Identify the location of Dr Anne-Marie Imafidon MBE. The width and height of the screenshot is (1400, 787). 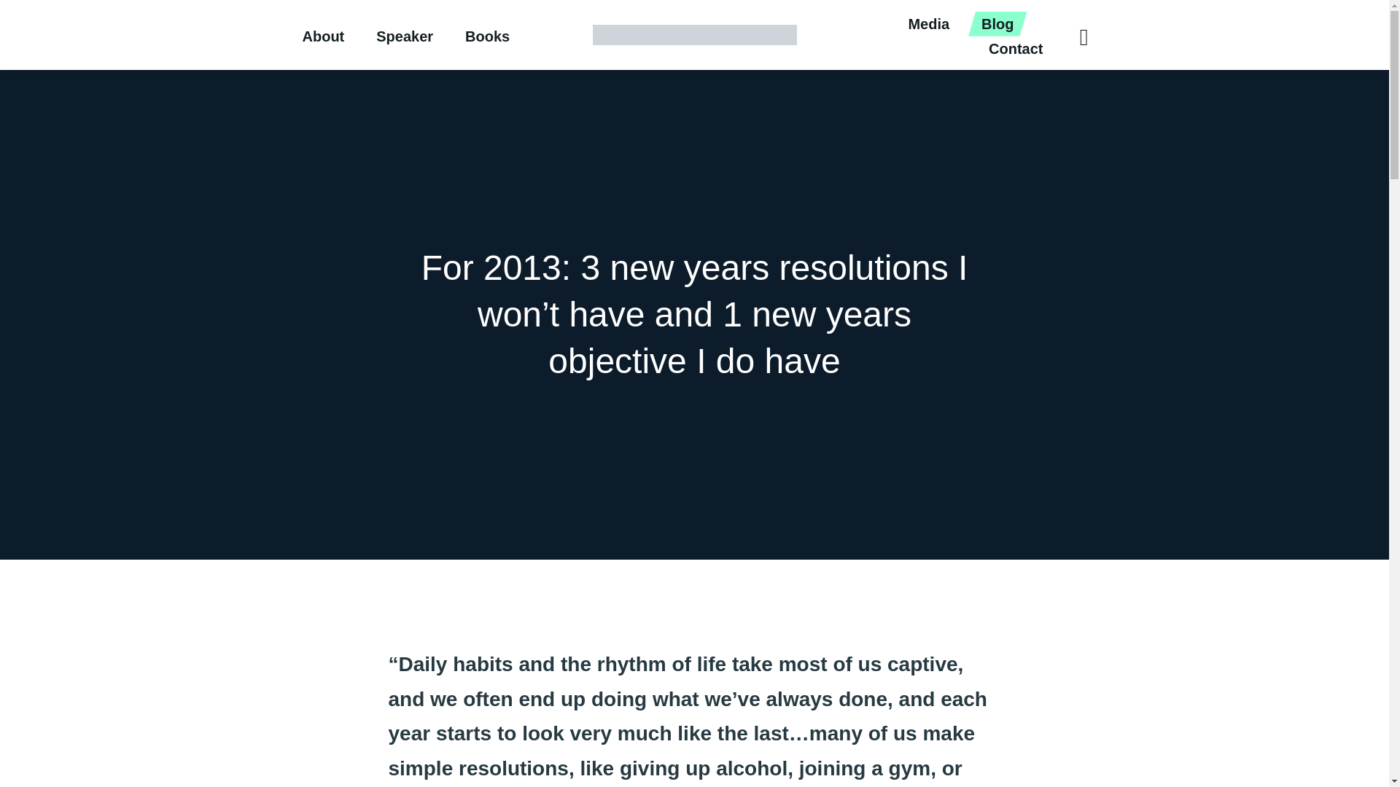
(694, 35).